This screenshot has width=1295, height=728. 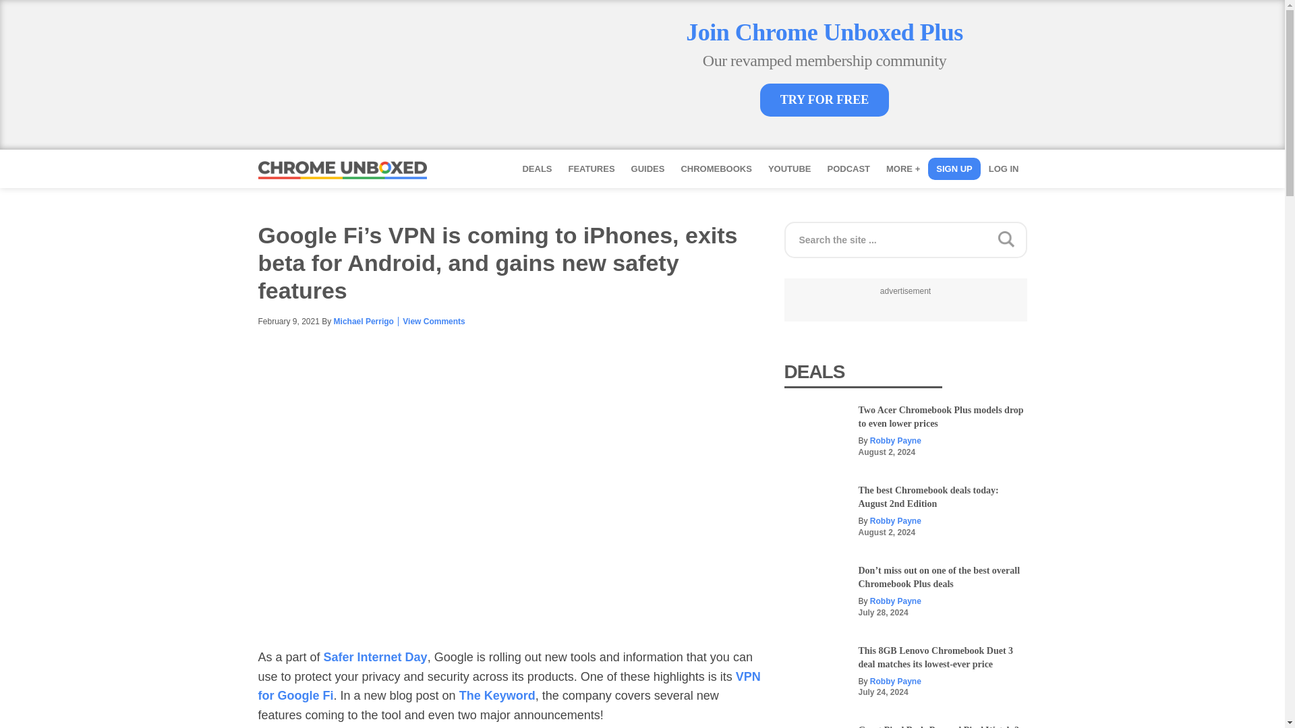 What do you see at coordinates (715, 169) in the screenshot?
I see `CHROMEBOOKS` at bounding box center [715, 169].